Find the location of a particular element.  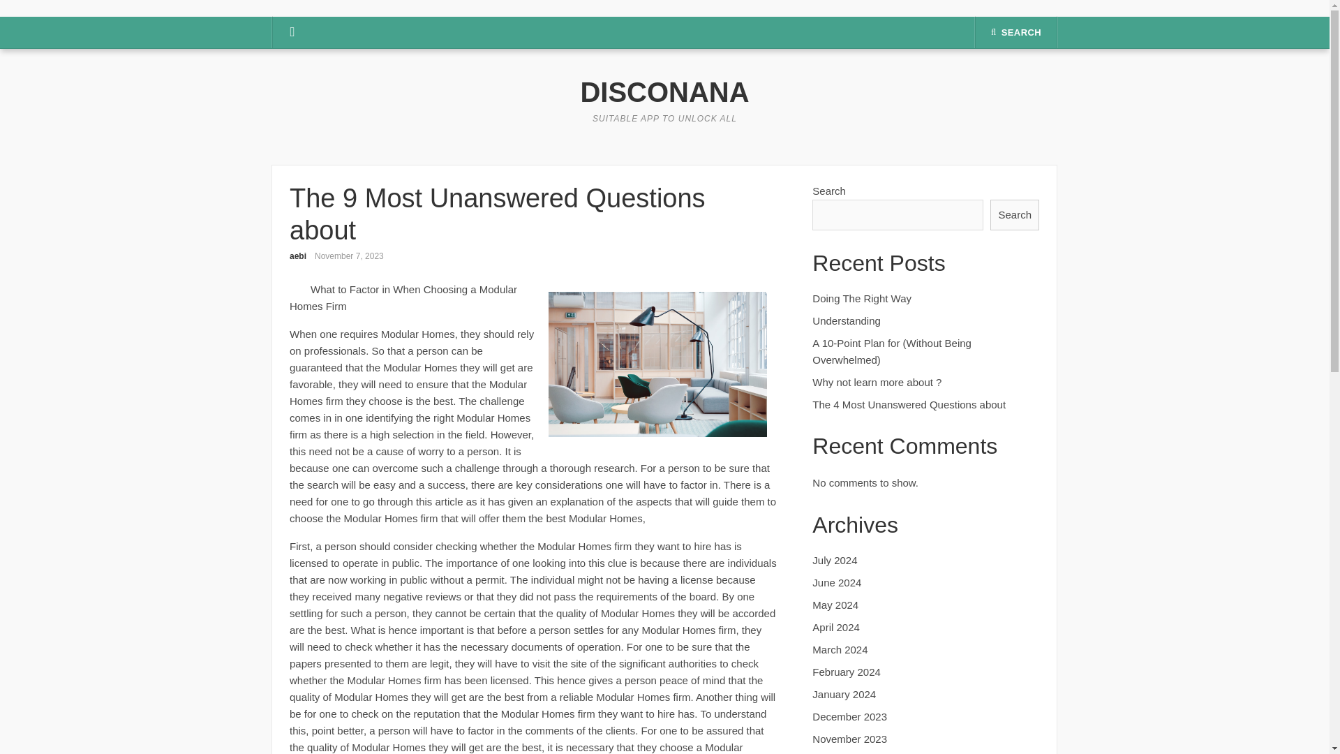

Understanding is located at coordinates (846, 320).